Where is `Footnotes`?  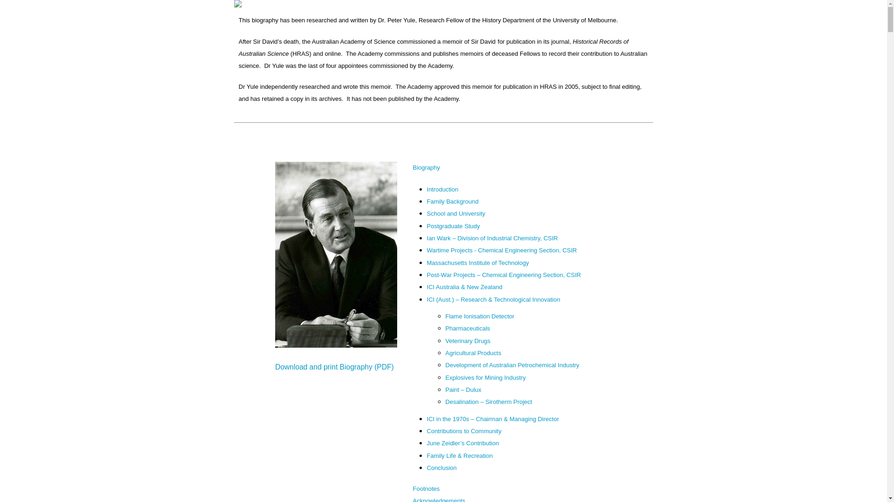
Footnotes is located at coordinates (427, 488).